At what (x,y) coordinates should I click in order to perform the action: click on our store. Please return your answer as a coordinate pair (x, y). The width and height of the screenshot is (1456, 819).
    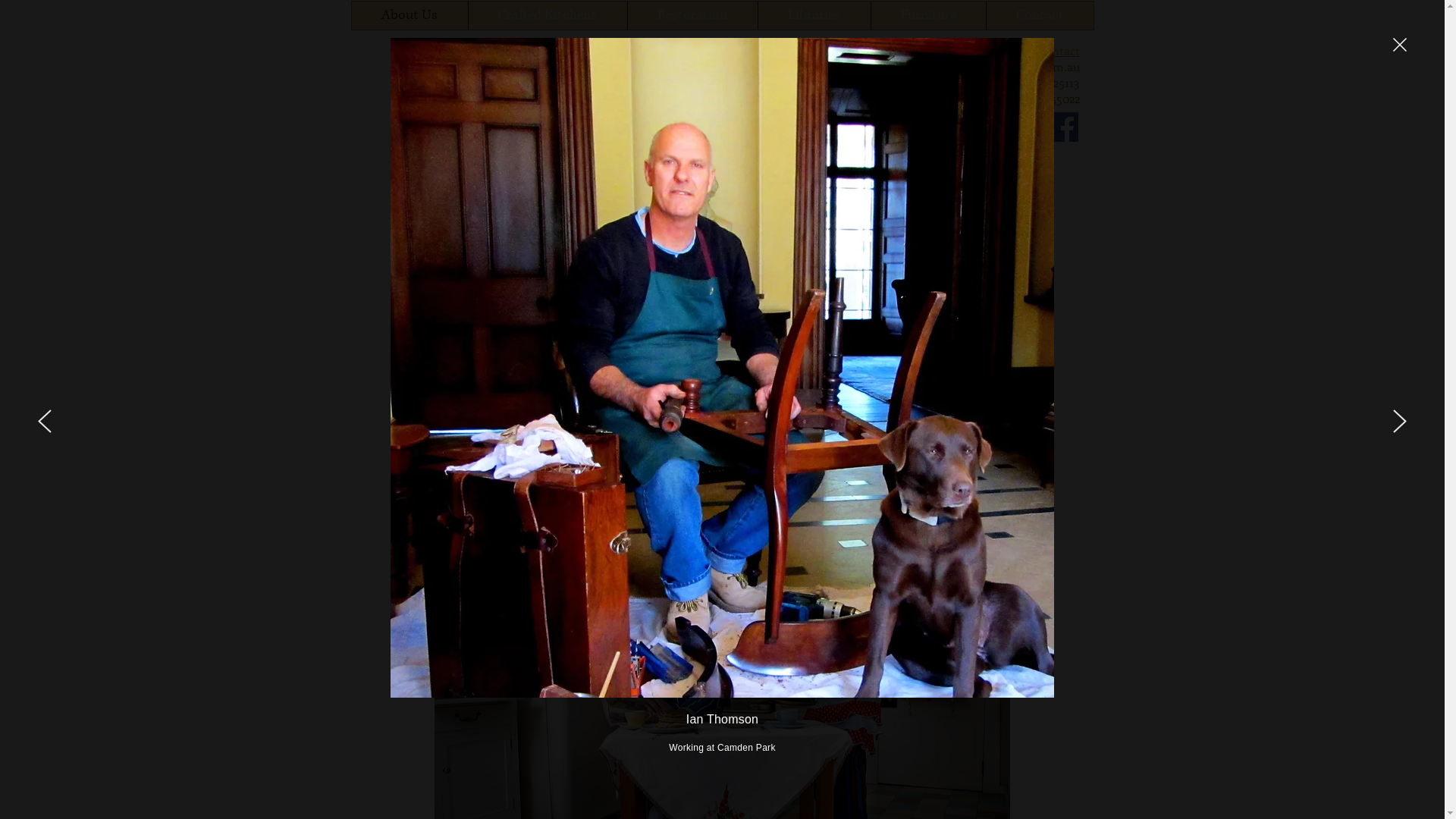
    Looking at the image, I should click on (843, 447).